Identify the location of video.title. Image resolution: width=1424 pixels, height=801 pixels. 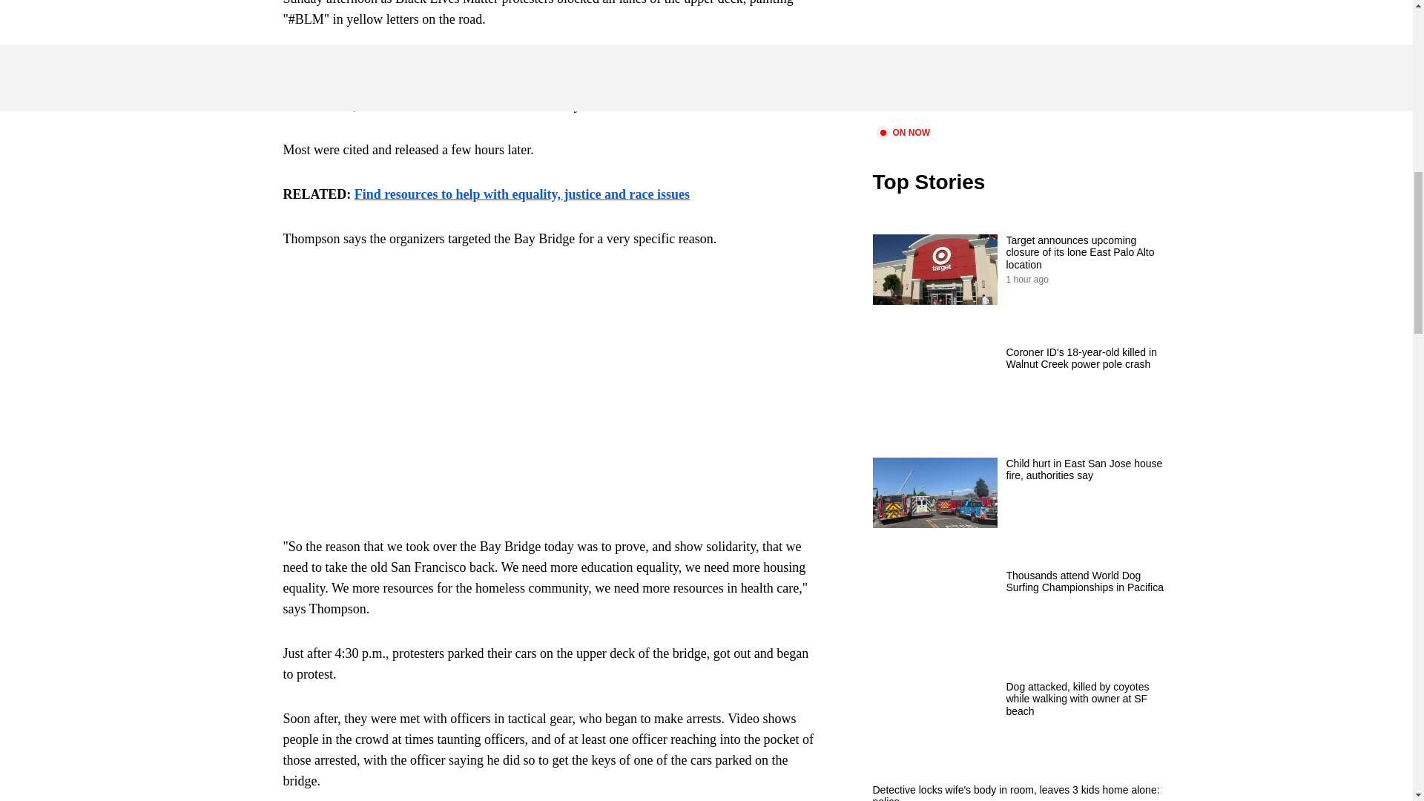
(1021, 61).